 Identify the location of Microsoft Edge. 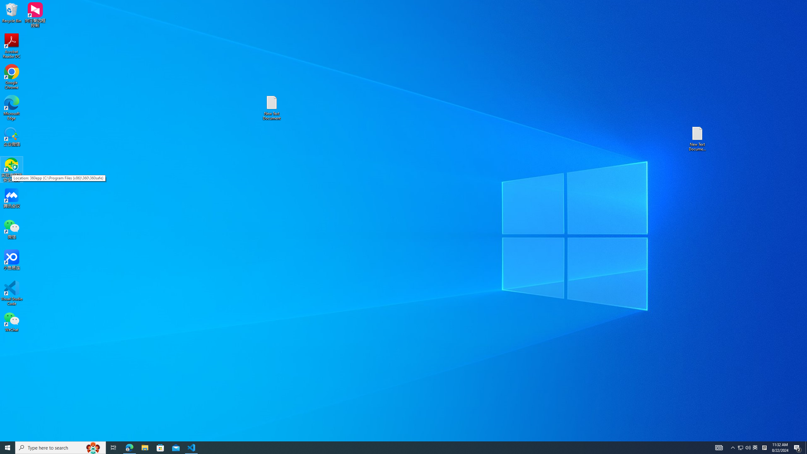
(8, 448).